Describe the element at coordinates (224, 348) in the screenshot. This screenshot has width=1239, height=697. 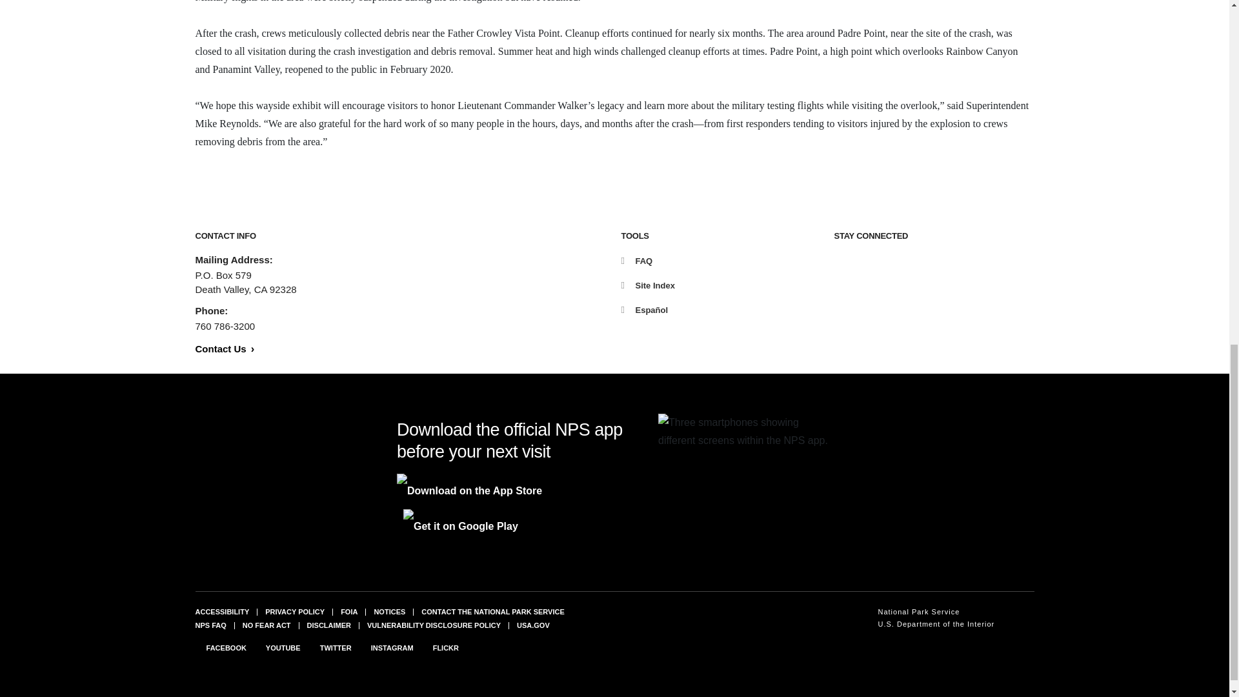
I see `Contact Us` at that location.